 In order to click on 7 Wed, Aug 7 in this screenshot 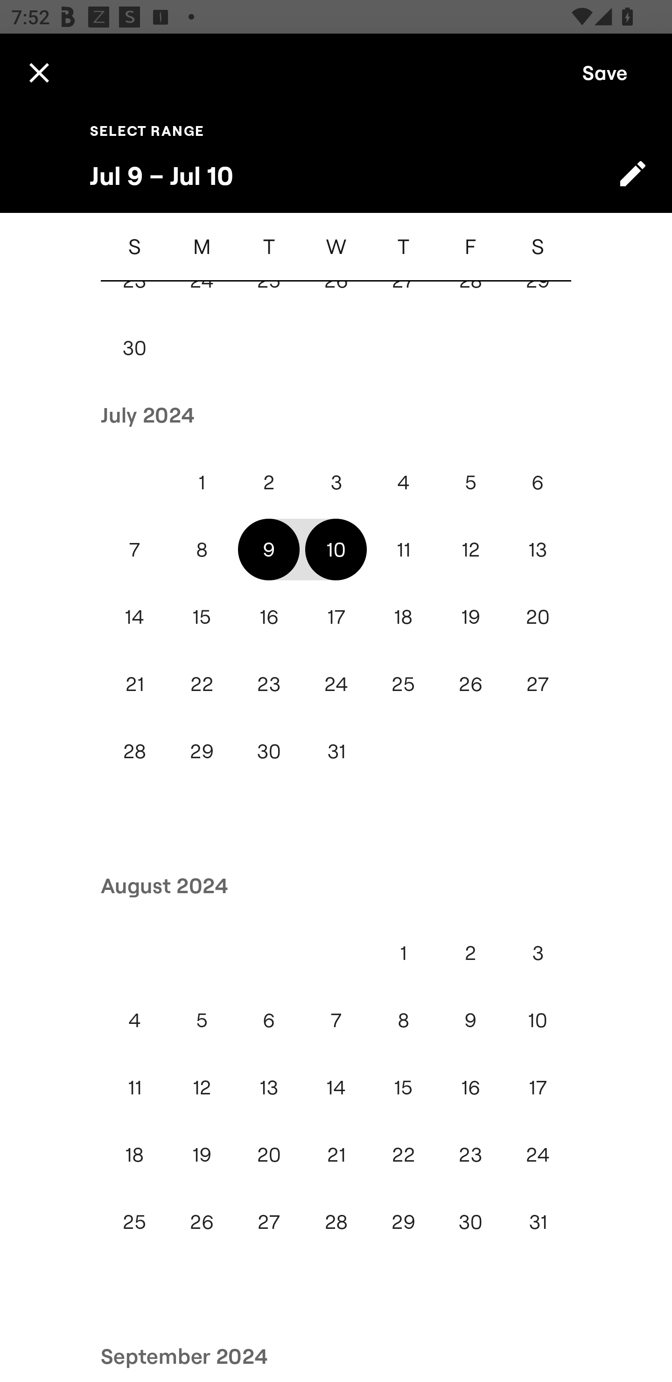, I will do `click(336, 1020)`.